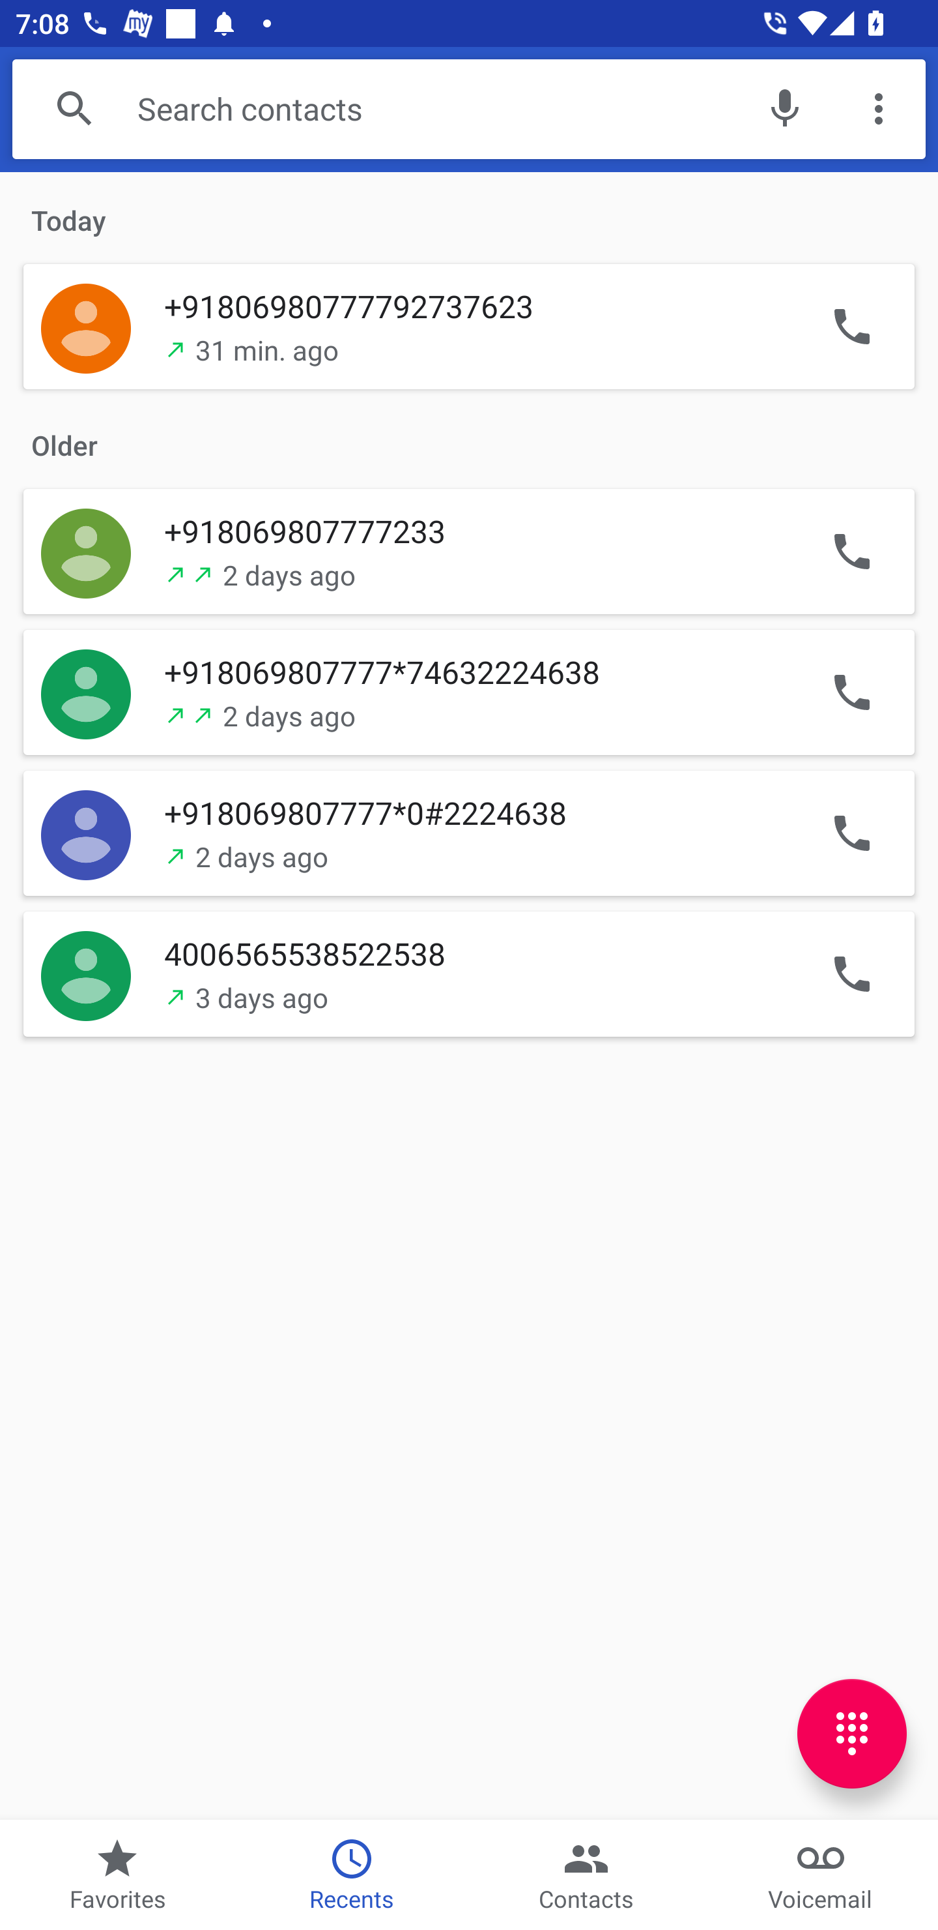 Image resolution: width=938 pixels, height=1930 pixels. Describe the element at coordinates (352, 1875) in the screenshot. I see `Recents` at that location.